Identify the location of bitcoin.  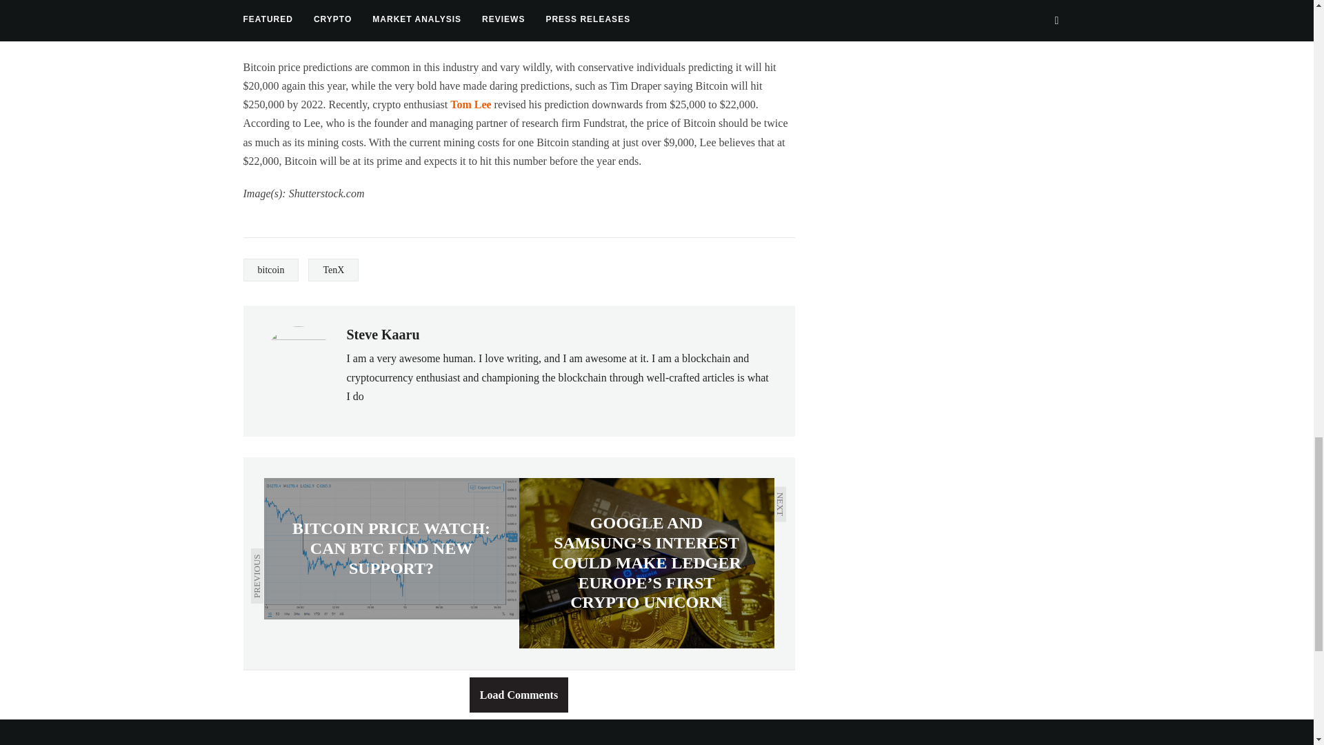
(270, 270).